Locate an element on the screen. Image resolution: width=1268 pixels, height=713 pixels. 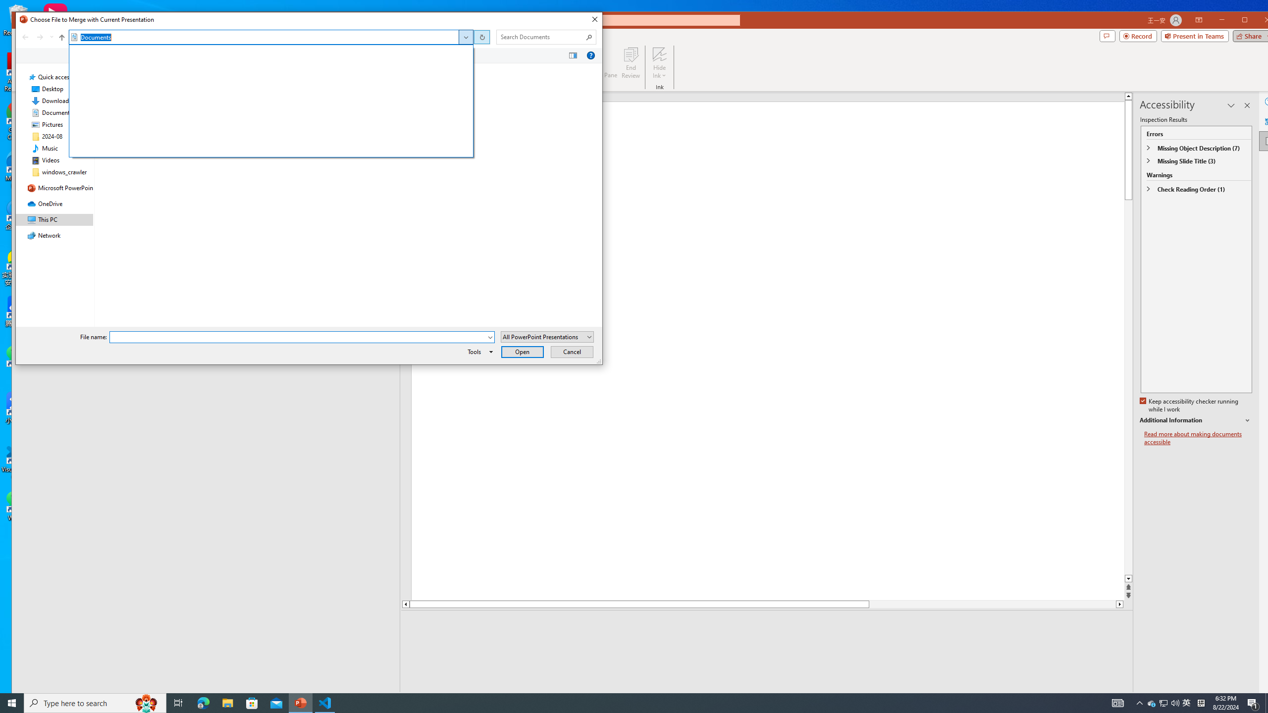
Slide Notes is located at coordinates (768, 625).